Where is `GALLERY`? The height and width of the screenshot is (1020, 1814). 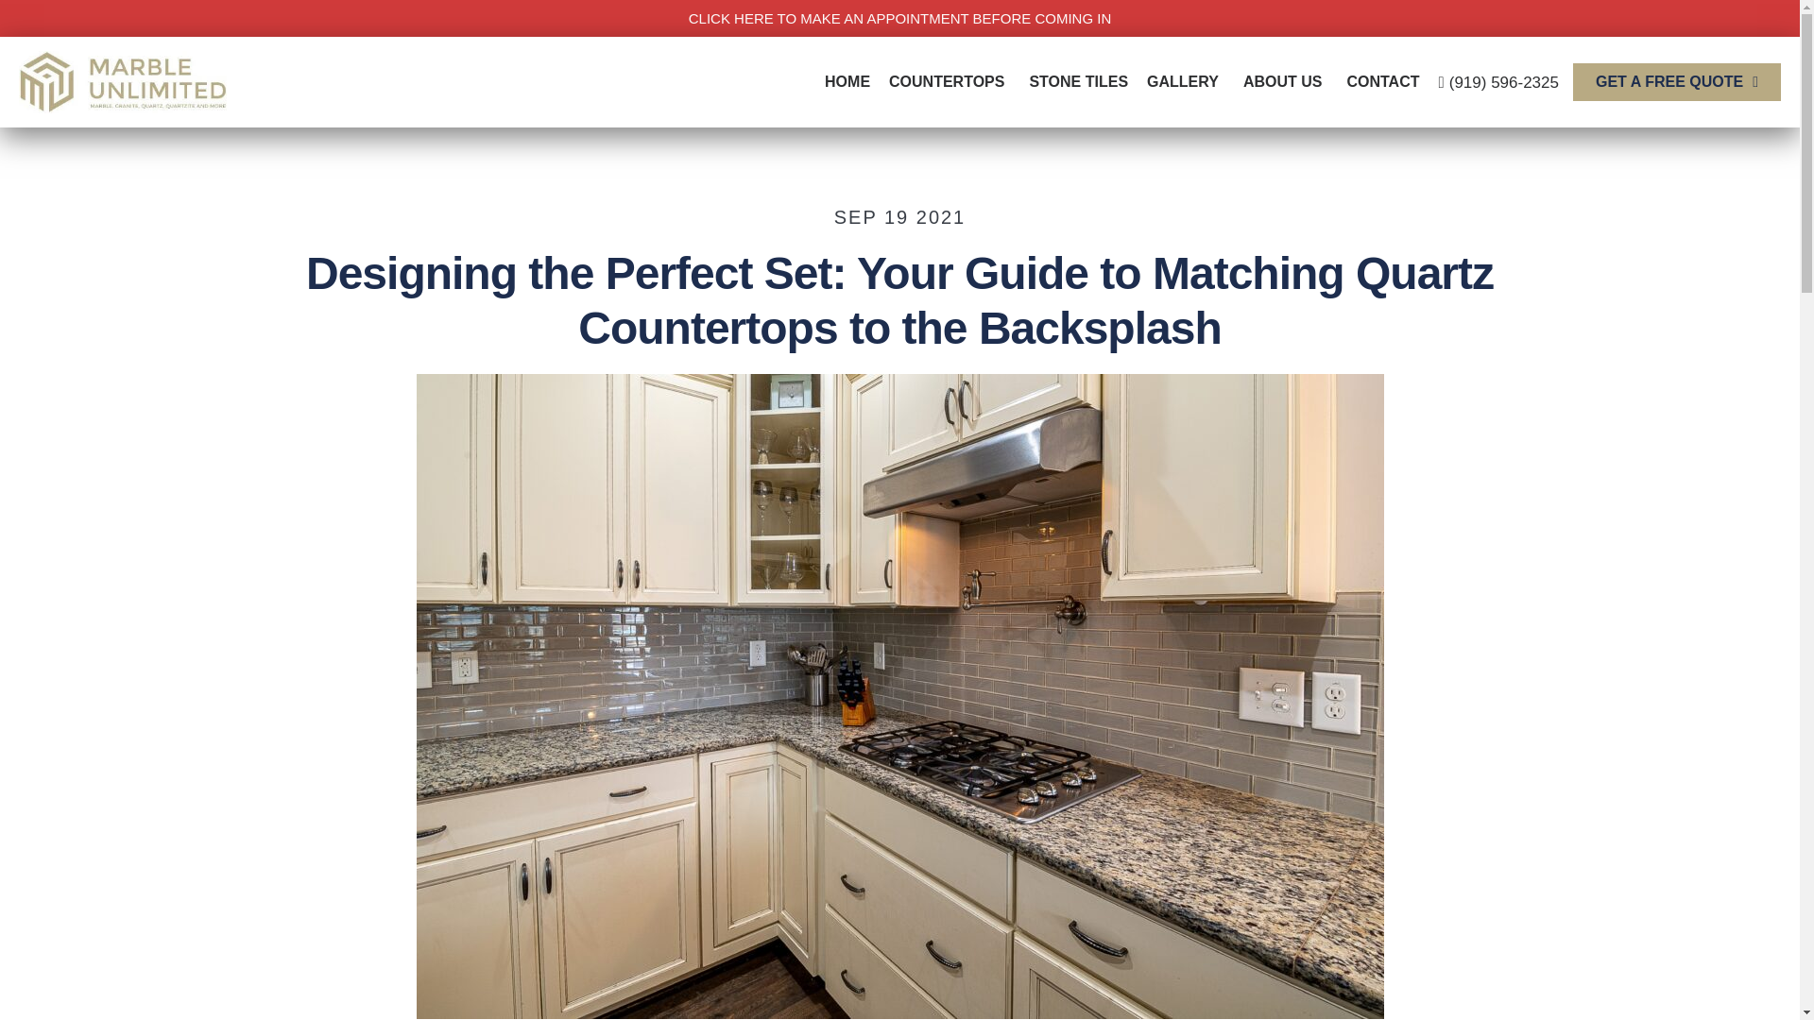
GALLERY is located at coordinates (1185, 81).